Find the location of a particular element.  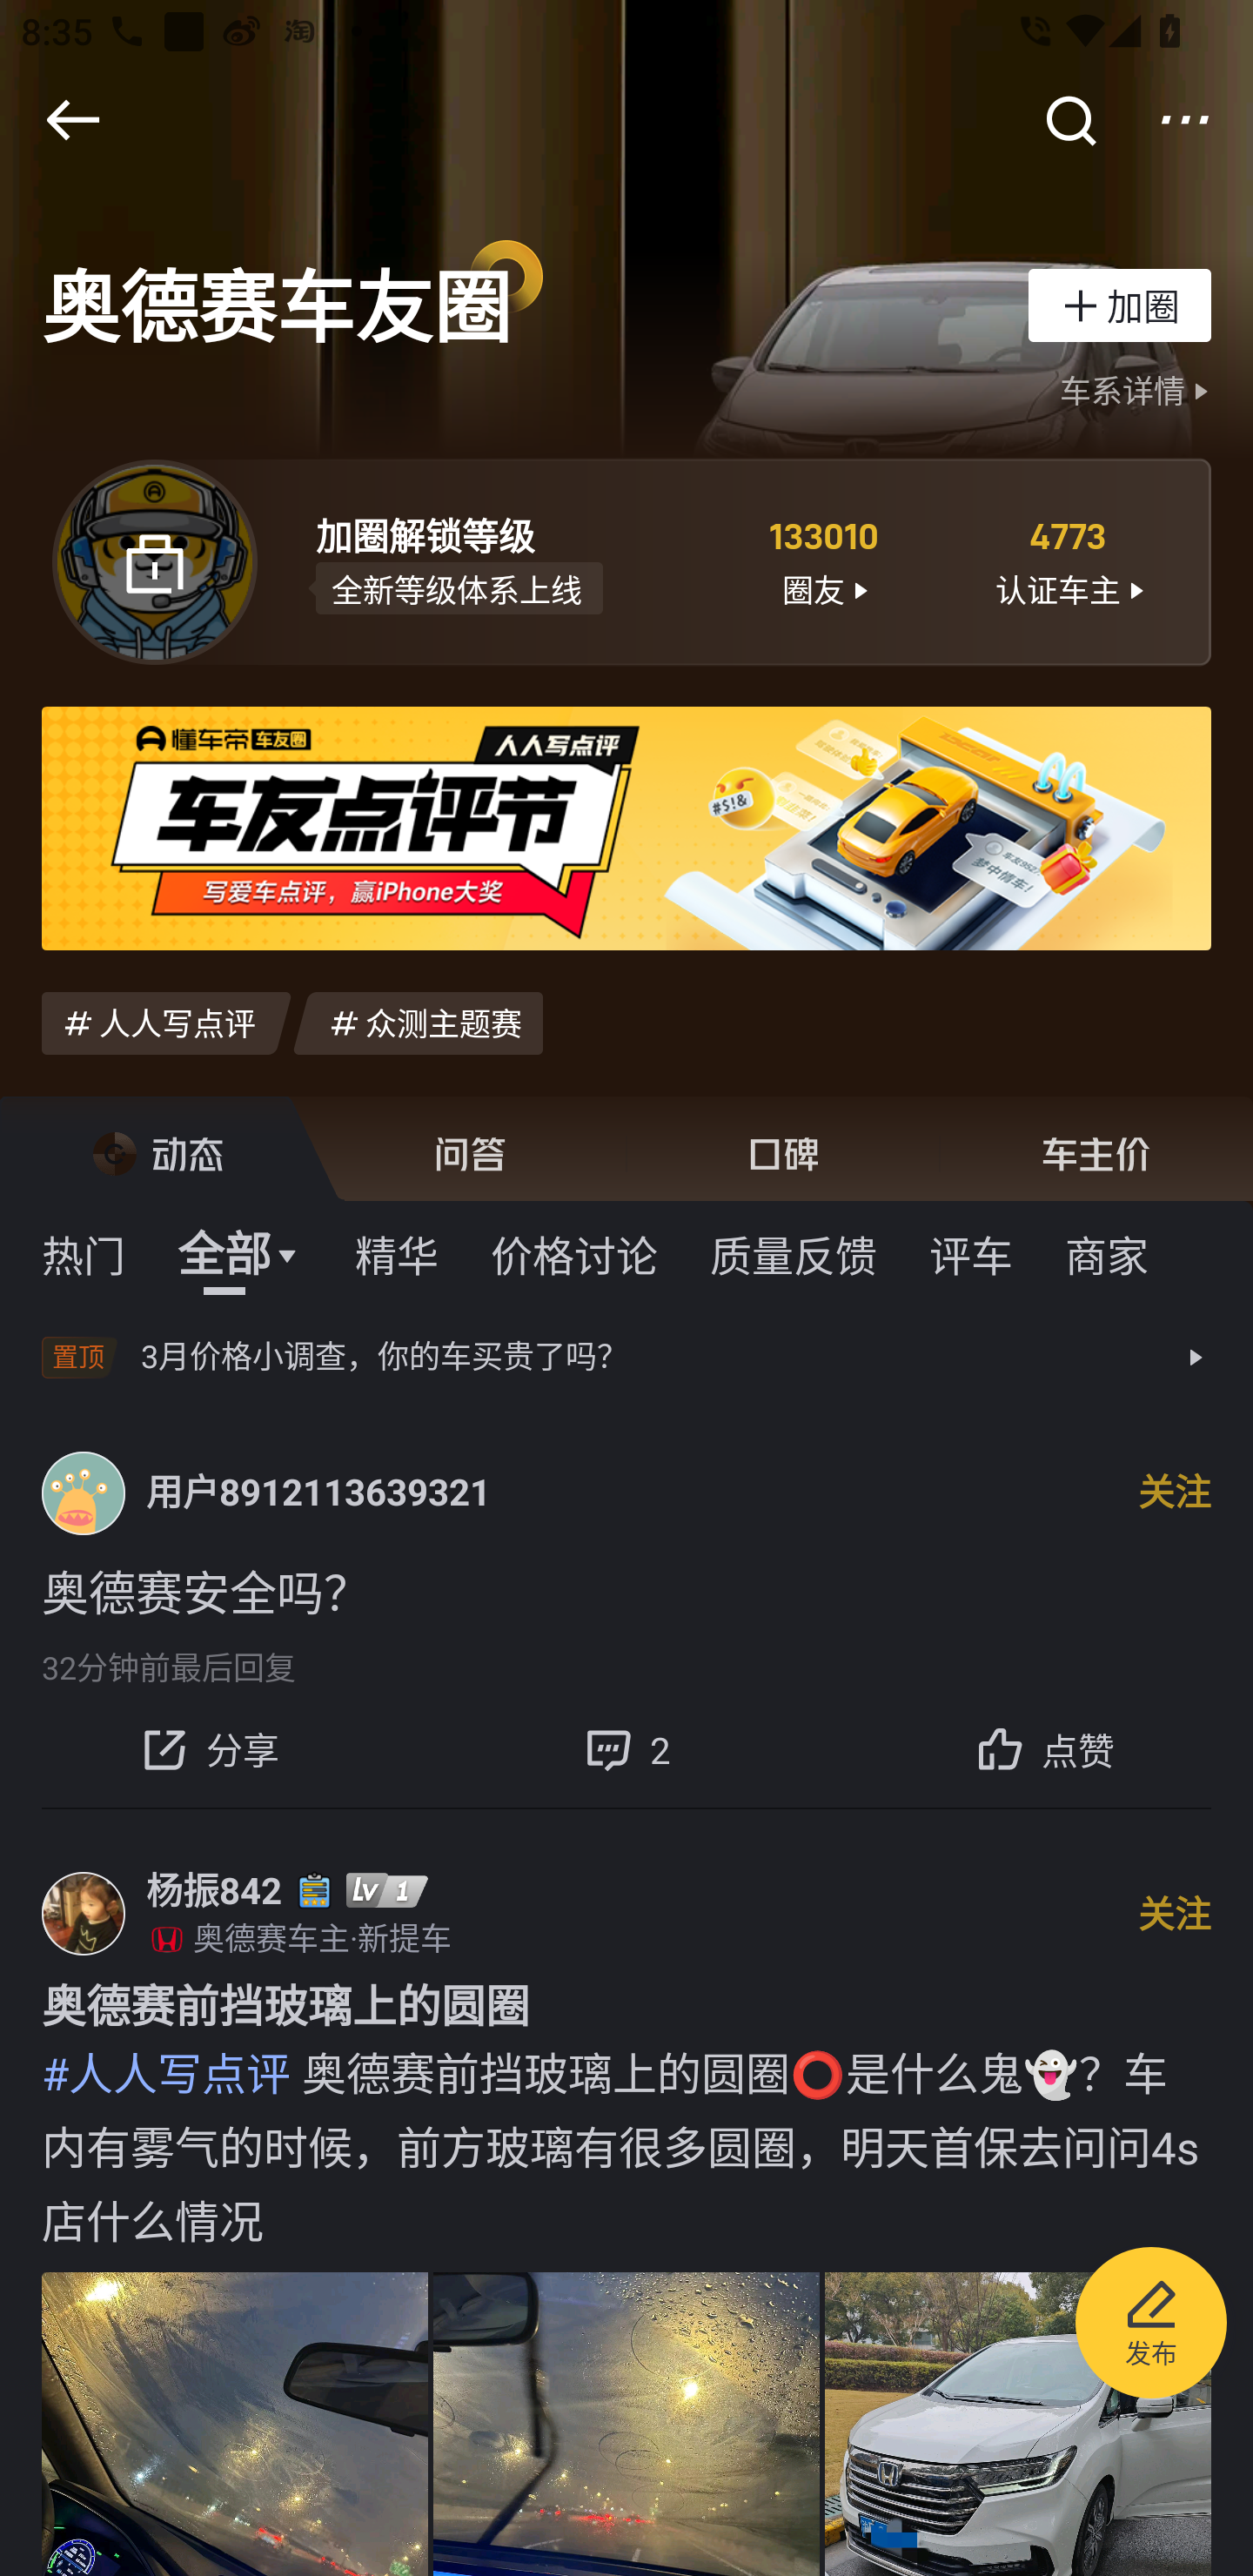

加圈解锁等级 全新等级体系上线 is located at coordinates (505, 560).